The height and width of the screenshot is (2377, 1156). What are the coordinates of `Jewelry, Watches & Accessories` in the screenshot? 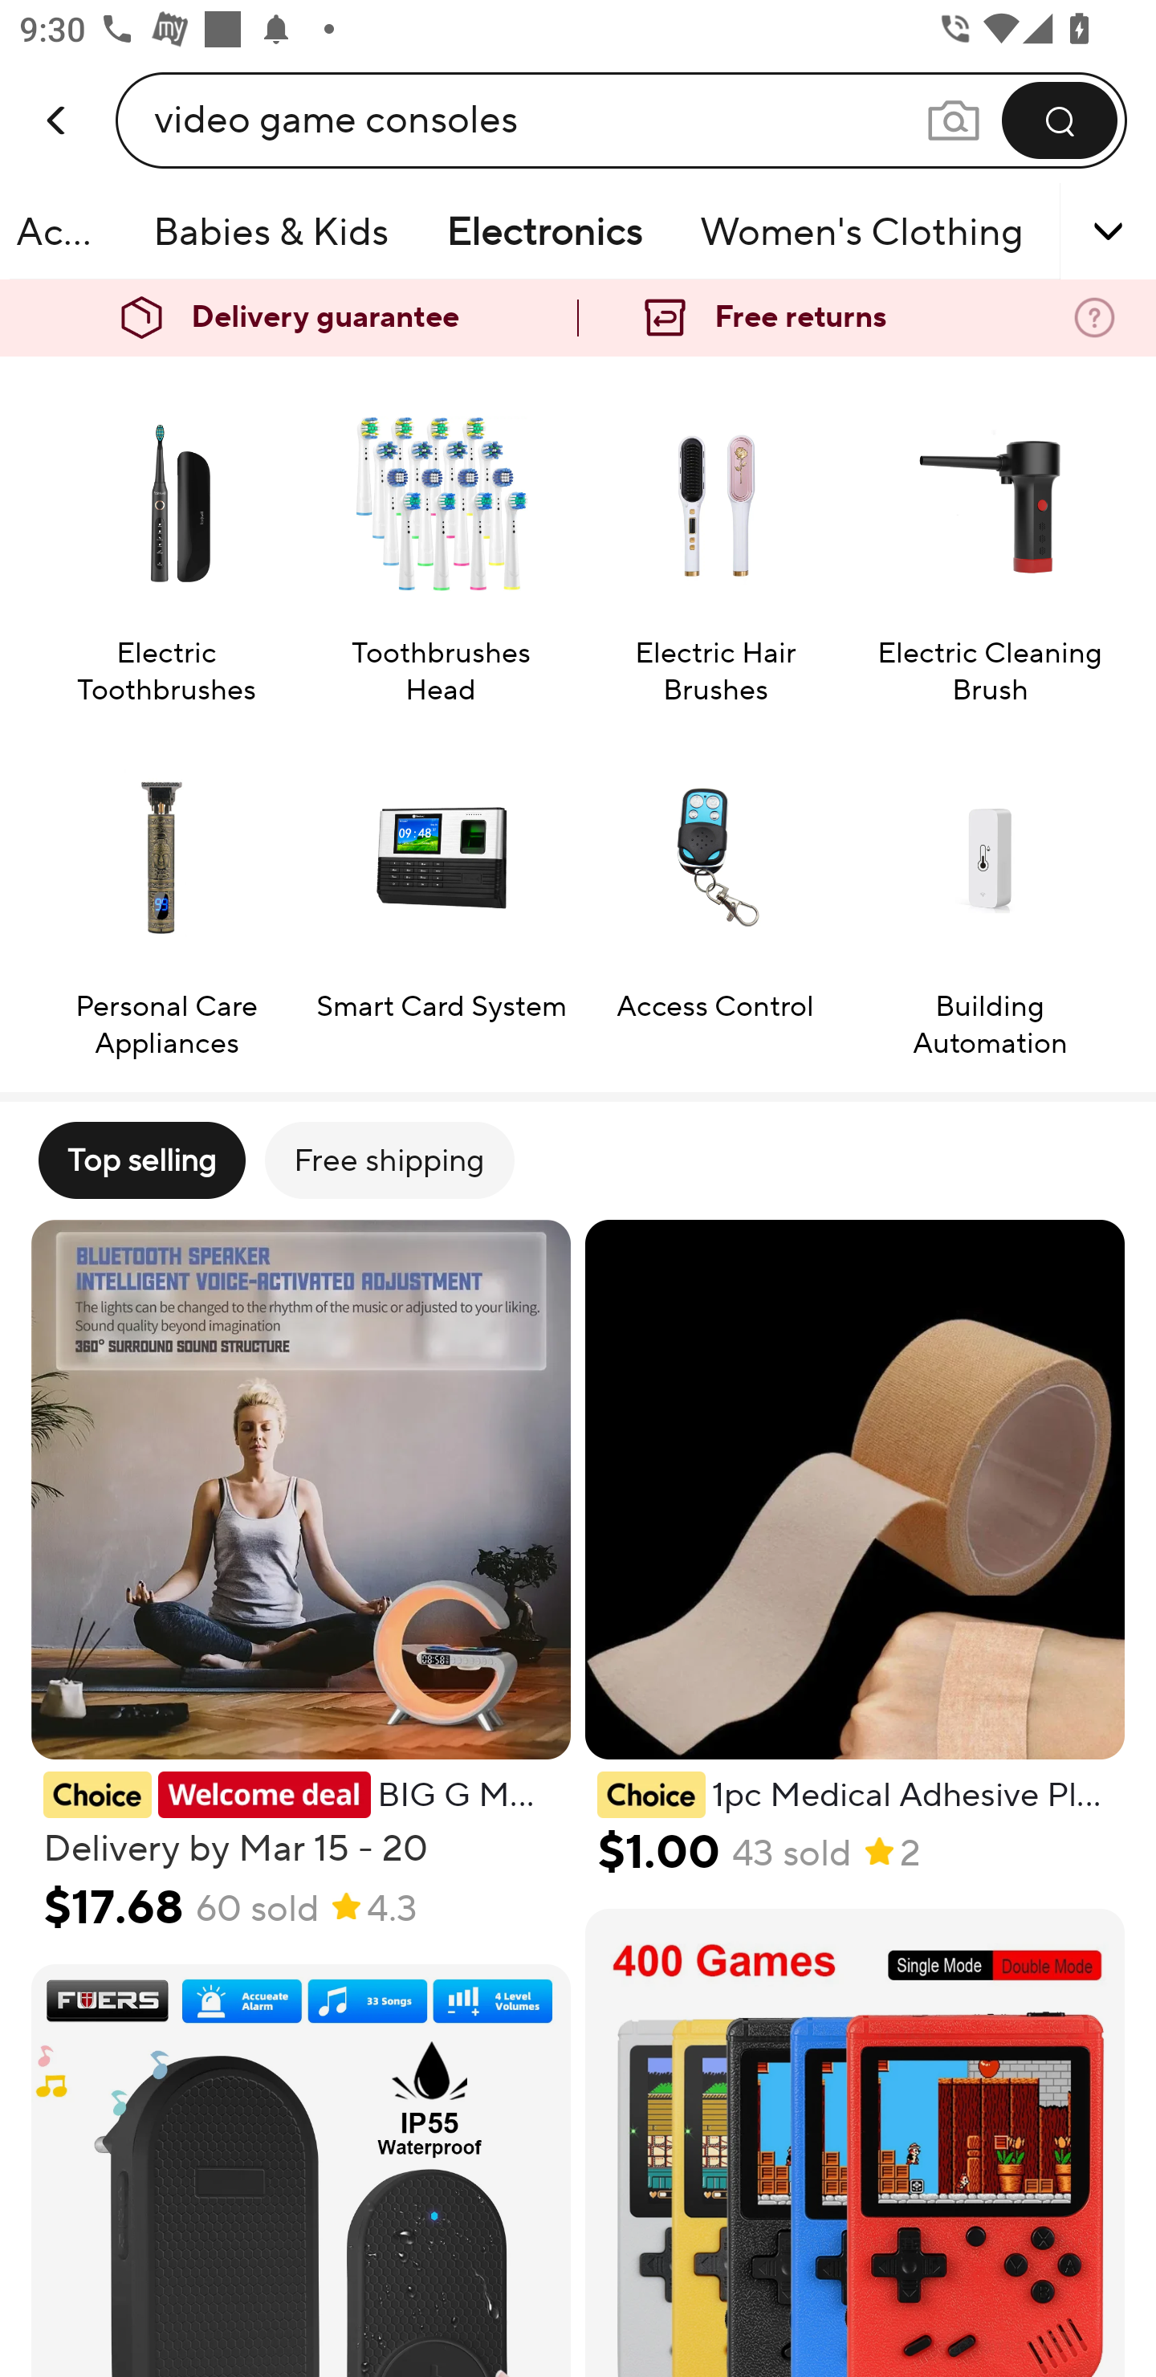 It's located at (67, 231).